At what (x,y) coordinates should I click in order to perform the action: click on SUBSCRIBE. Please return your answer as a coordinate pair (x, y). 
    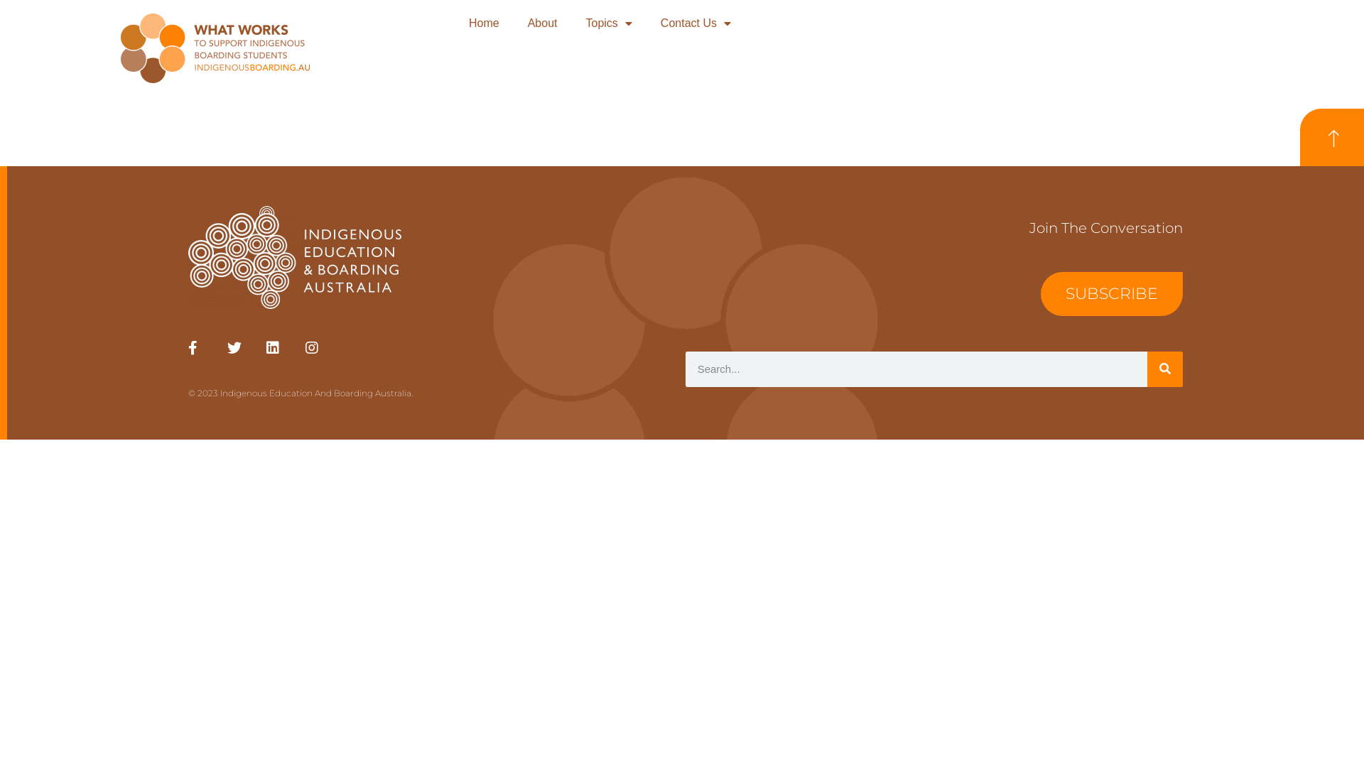
    Looking at the image, I should click on (1112, 294).